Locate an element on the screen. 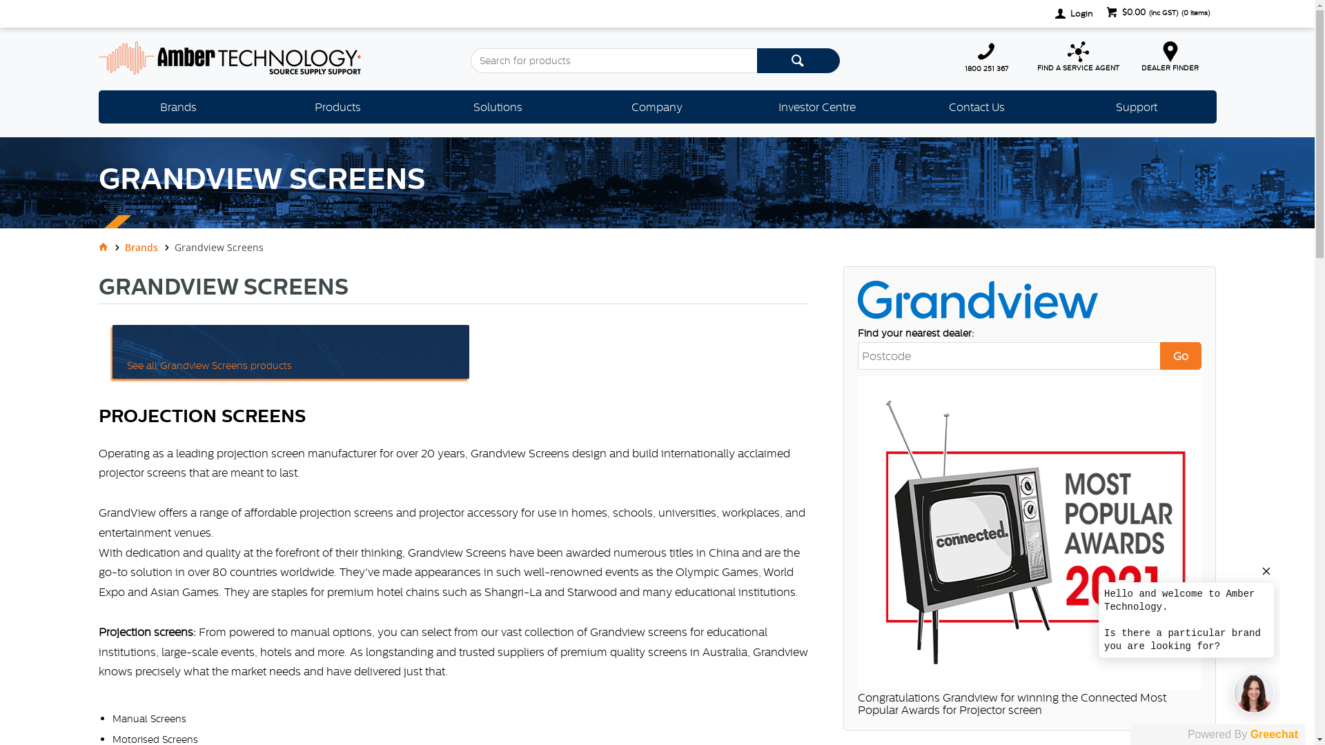 This screenshot has height=745, width=1325. Search is located at coordinates (798, 61).